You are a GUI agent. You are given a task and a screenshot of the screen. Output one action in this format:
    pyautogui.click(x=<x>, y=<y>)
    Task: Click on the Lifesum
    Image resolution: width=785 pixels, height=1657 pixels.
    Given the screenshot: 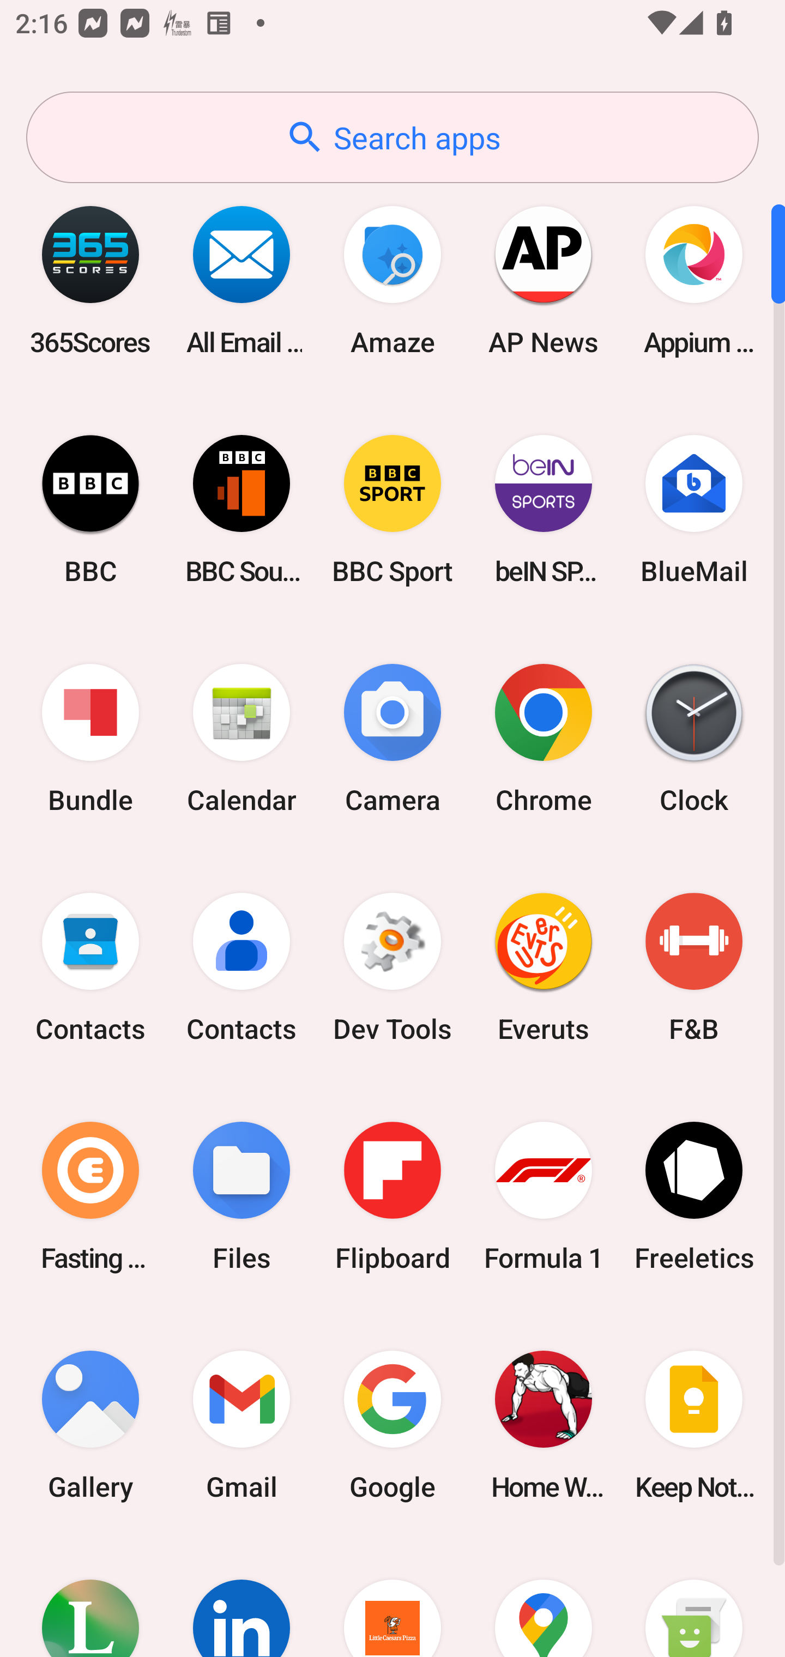 What is the action you would take?
    pyautogui.click(x=90, y=1598)
    